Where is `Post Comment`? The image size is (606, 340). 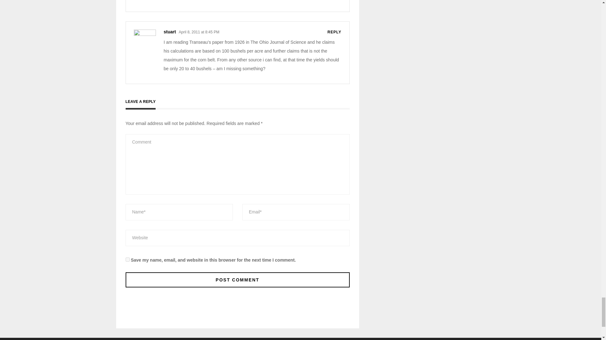 Post Comment is located at coordinates (237, 280).